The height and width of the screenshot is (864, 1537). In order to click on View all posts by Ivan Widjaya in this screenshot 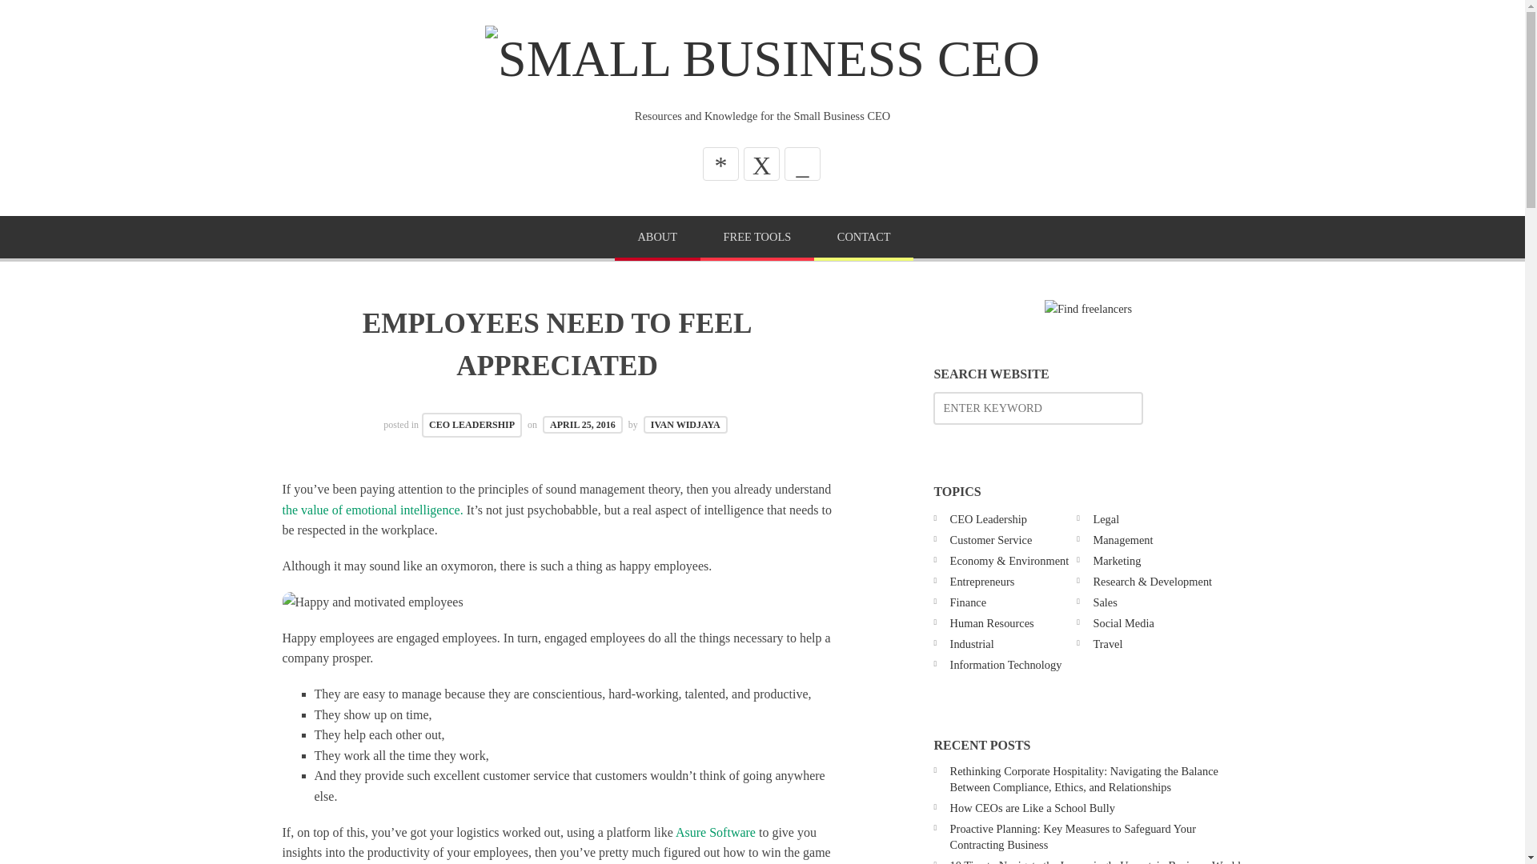, I will do `click(685, 424)`.